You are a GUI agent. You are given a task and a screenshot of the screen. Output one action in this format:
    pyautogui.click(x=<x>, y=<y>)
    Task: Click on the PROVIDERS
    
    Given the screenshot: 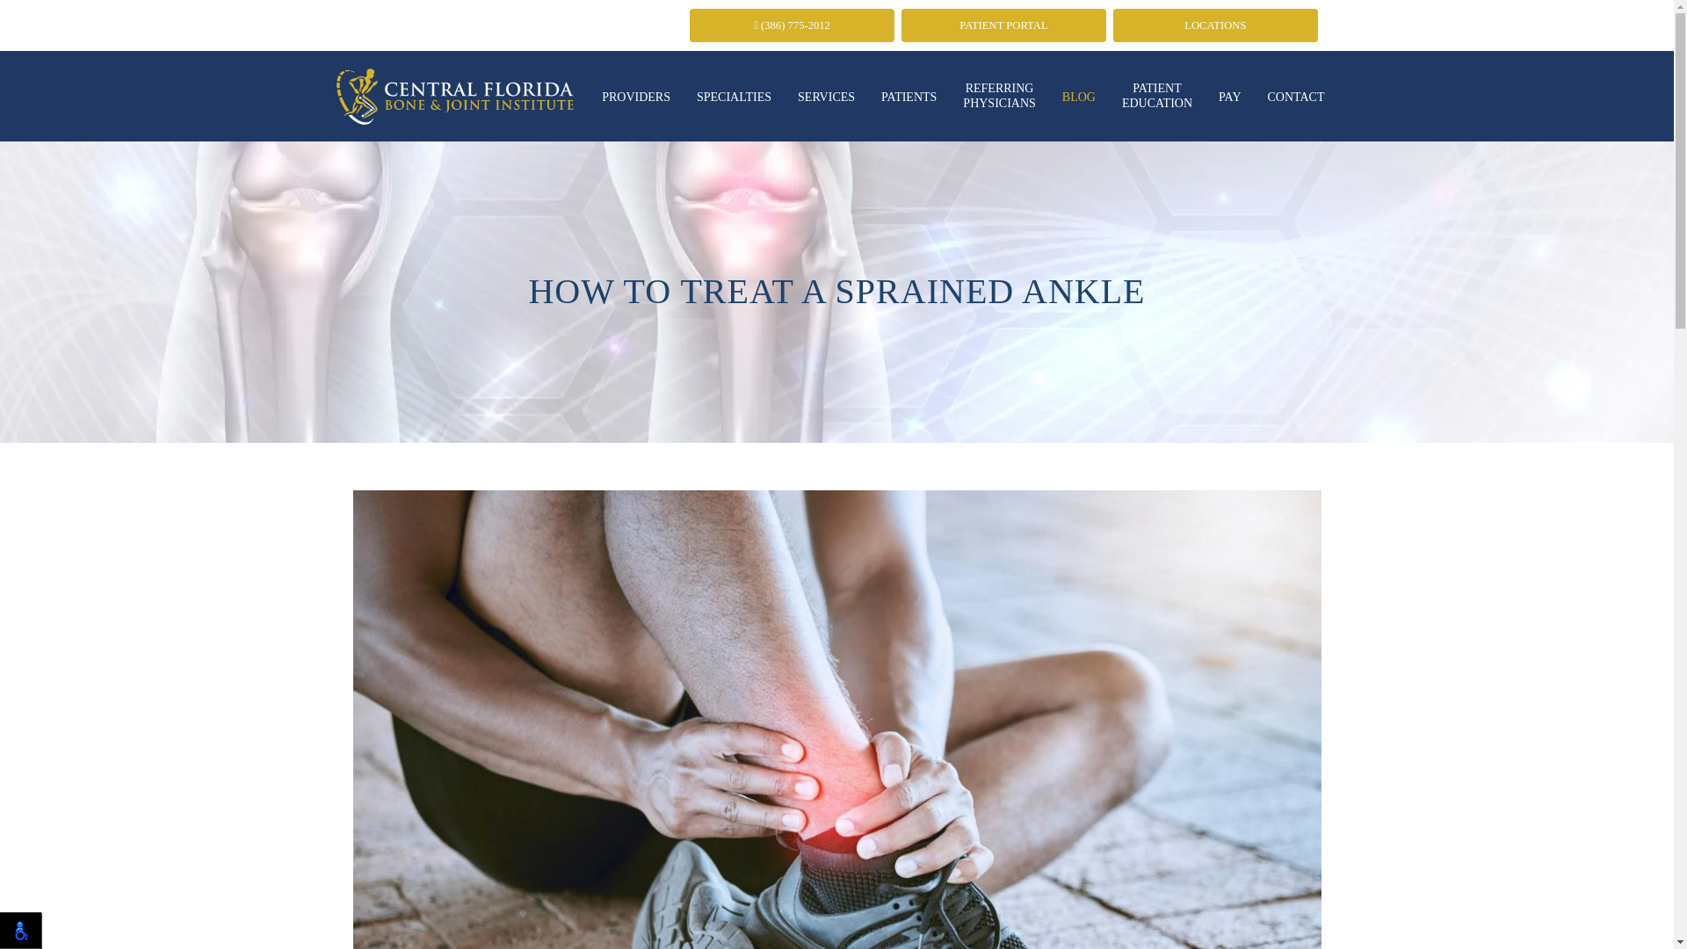 What is the action you would take?
    pyautogui.click(x=1156, y=97)
    